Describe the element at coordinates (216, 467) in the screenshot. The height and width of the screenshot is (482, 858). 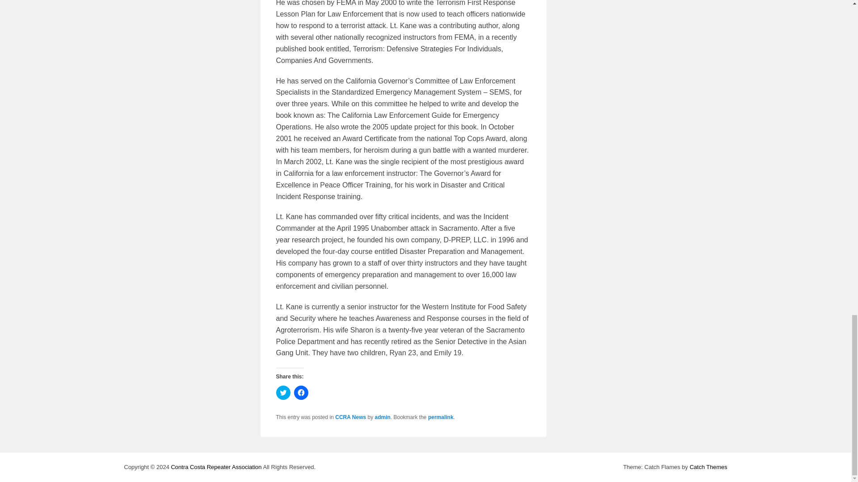
I see `Contra Costa Repeater Association` at that location.